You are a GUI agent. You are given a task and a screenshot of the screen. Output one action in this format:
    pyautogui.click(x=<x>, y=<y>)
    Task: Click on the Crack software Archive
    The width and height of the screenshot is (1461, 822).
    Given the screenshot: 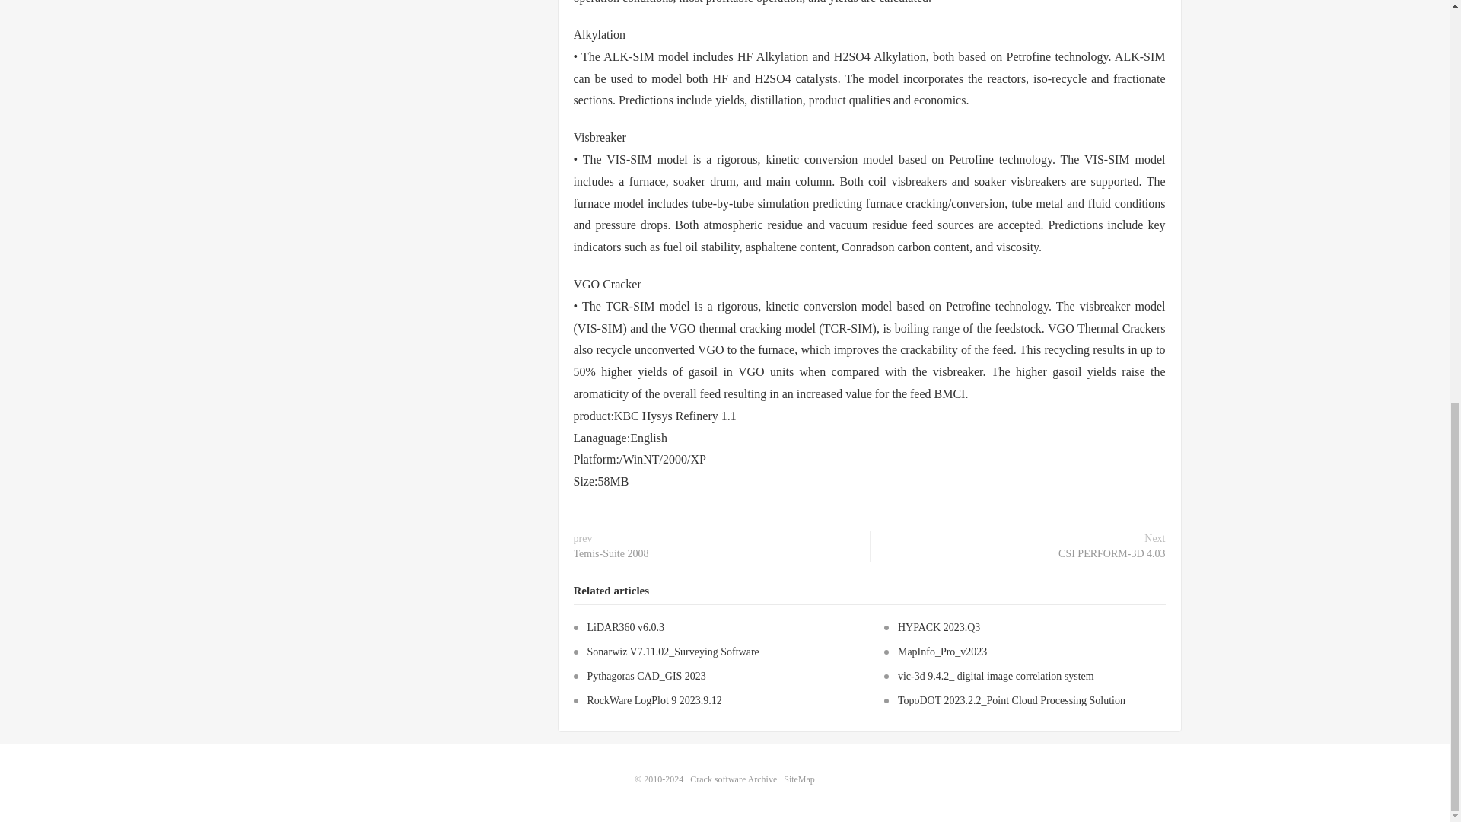 What is the action you would take?
    pyautogui.click(x=734, y=779)
    